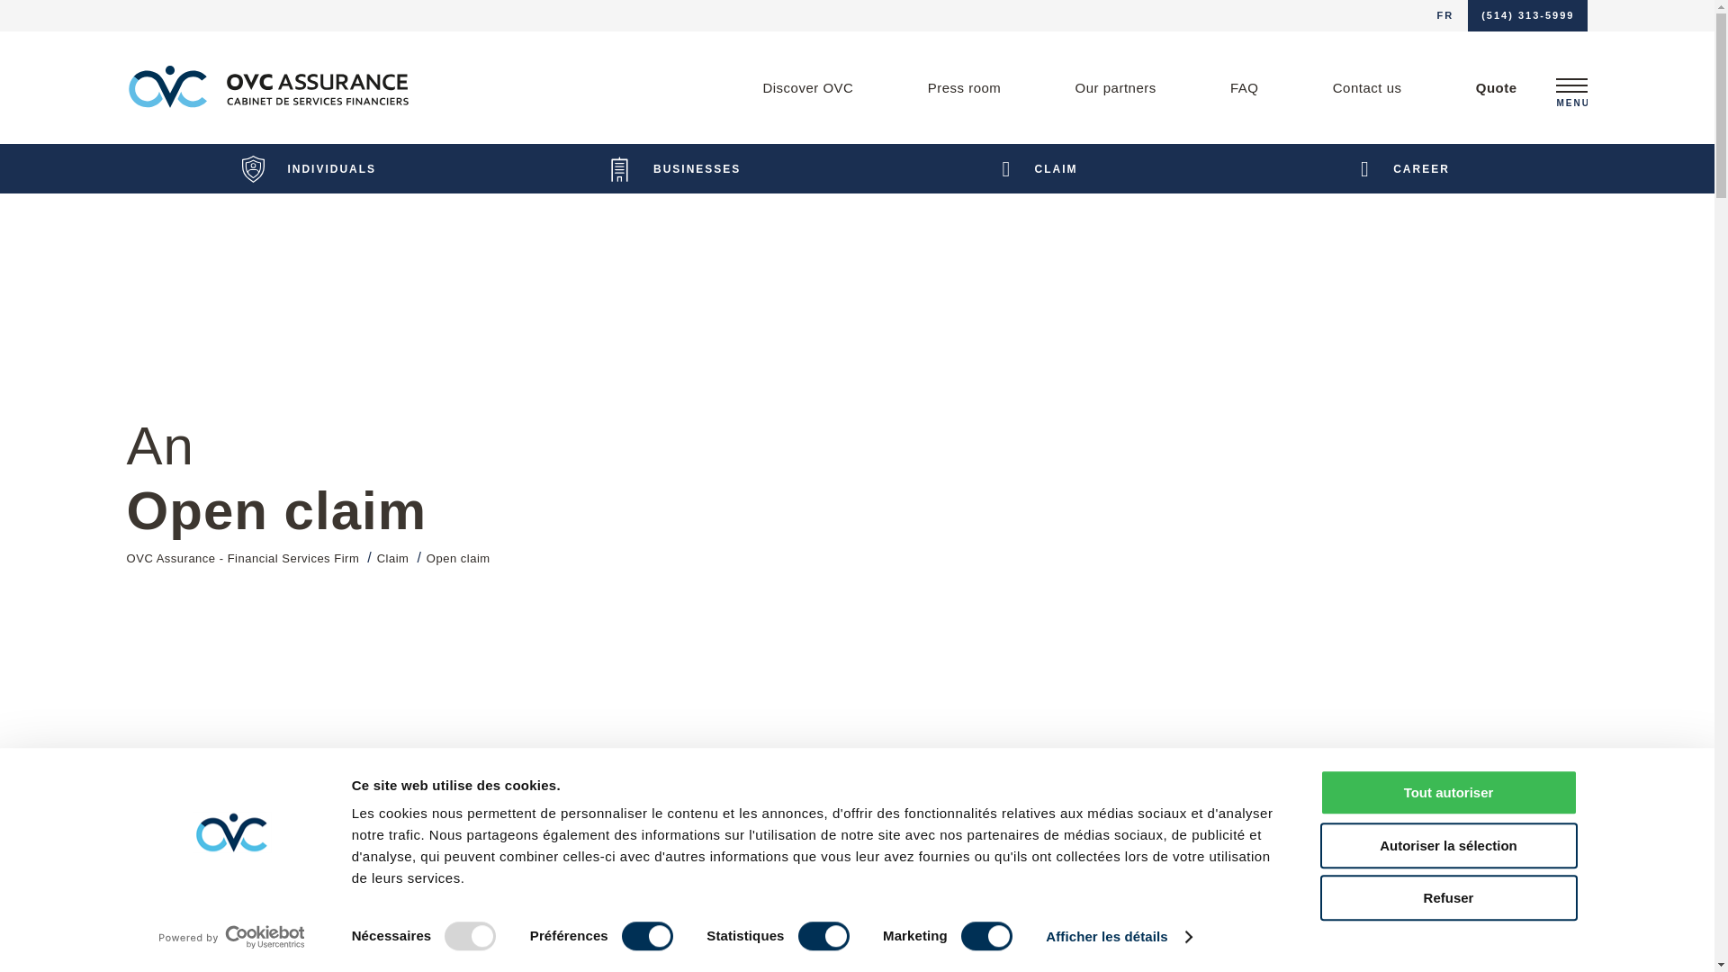  I want to click on Press room, so click(964, 88).